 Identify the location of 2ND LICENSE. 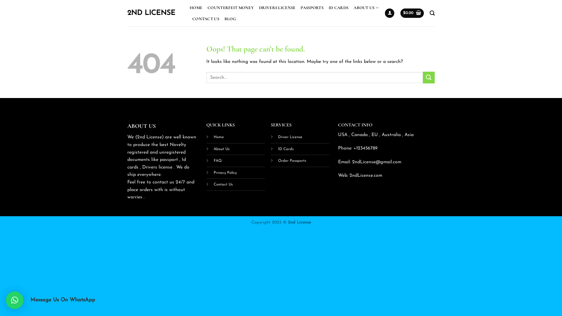
(154, 13).